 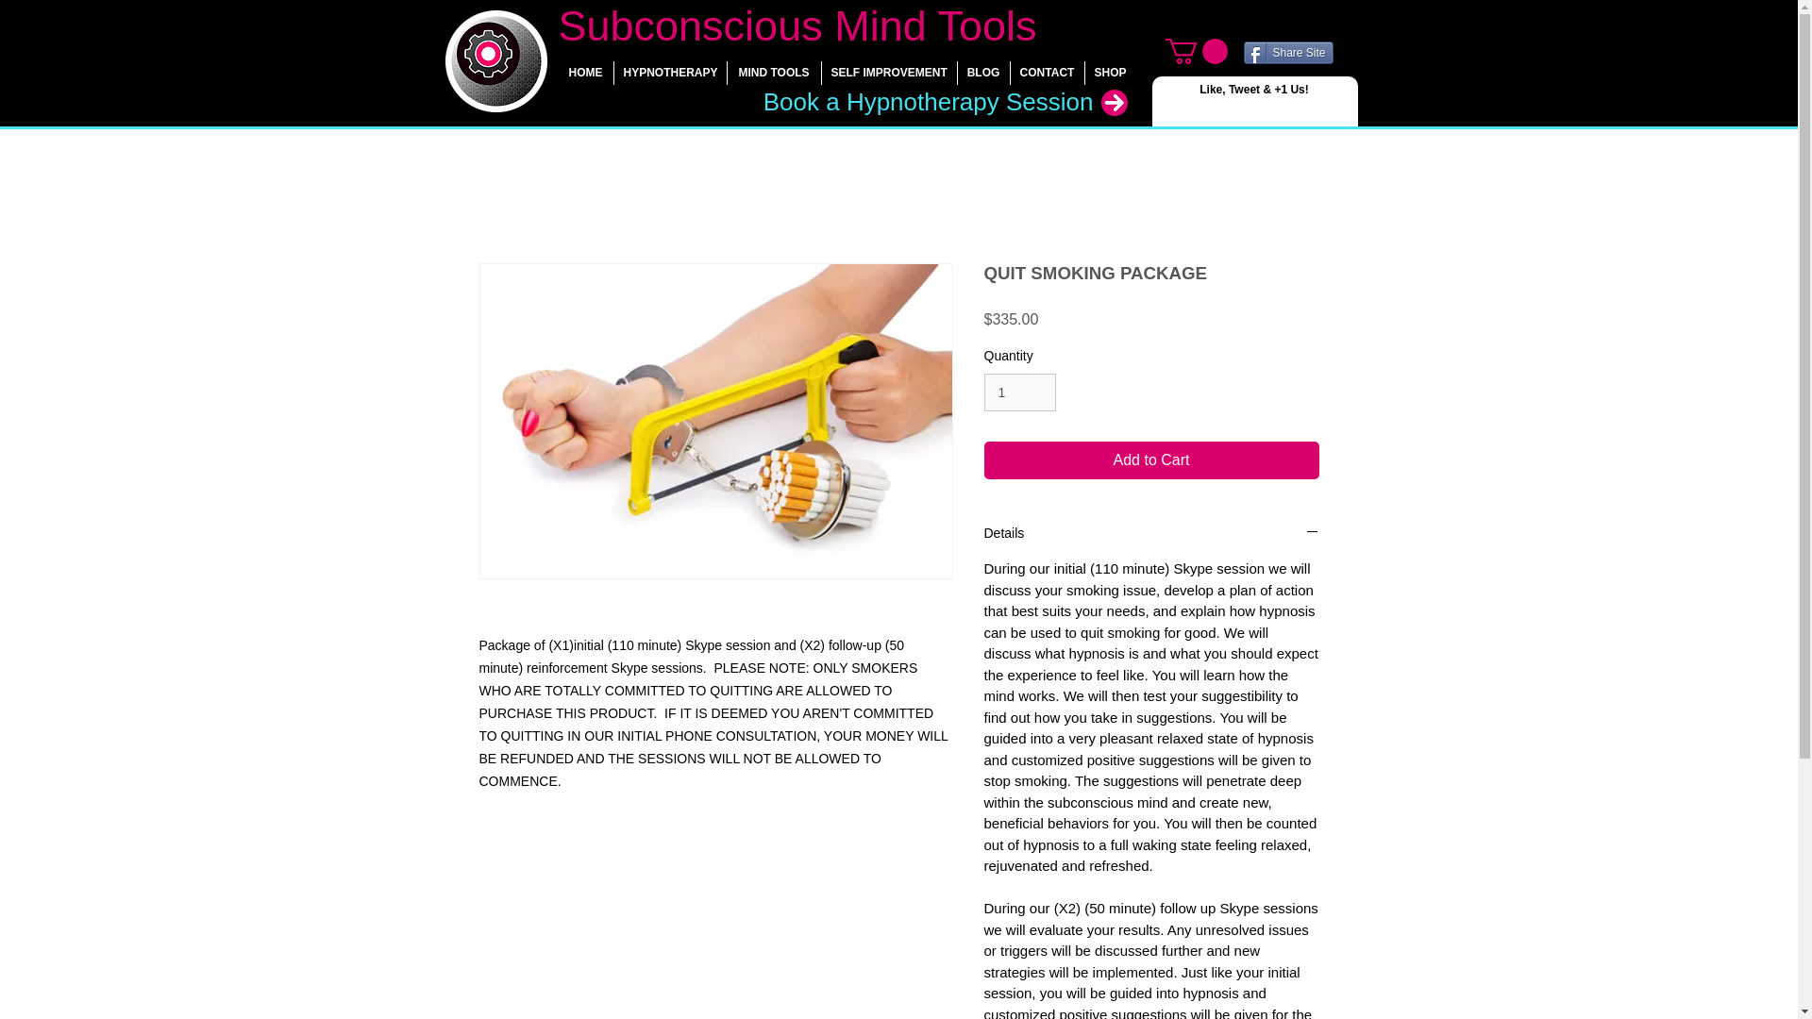 I want to click on MIND TOOLS, so click(x=773, y=72).